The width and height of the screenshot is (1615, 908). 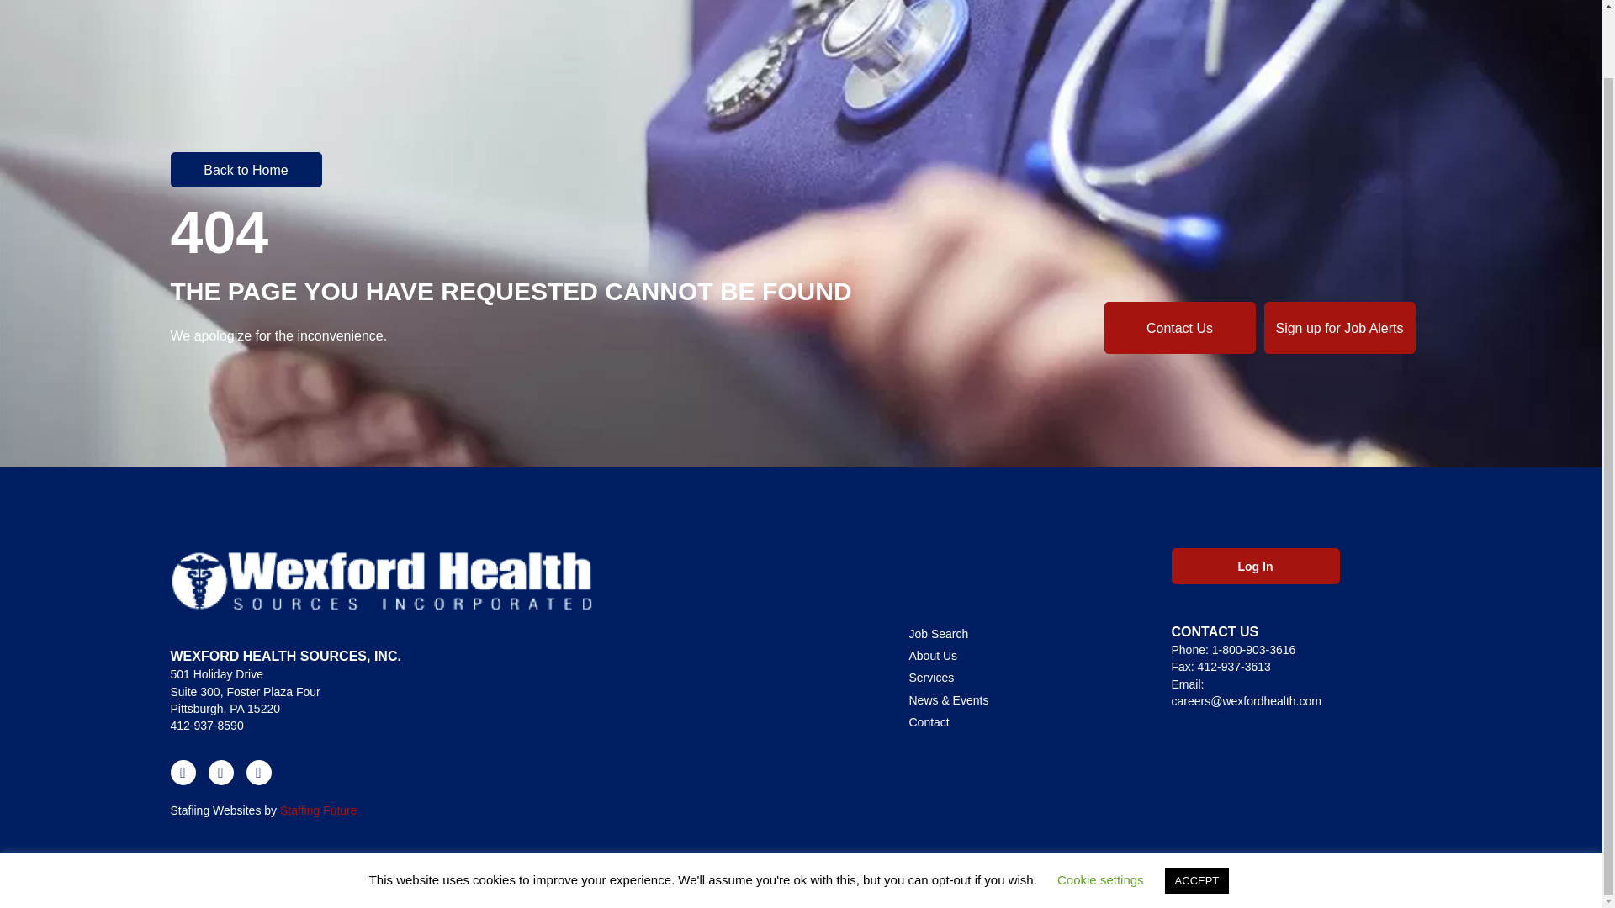 What do you see at coordinates (1022, 677) in the screenshot?
I see `Services` at bounding box center [1022, 677].